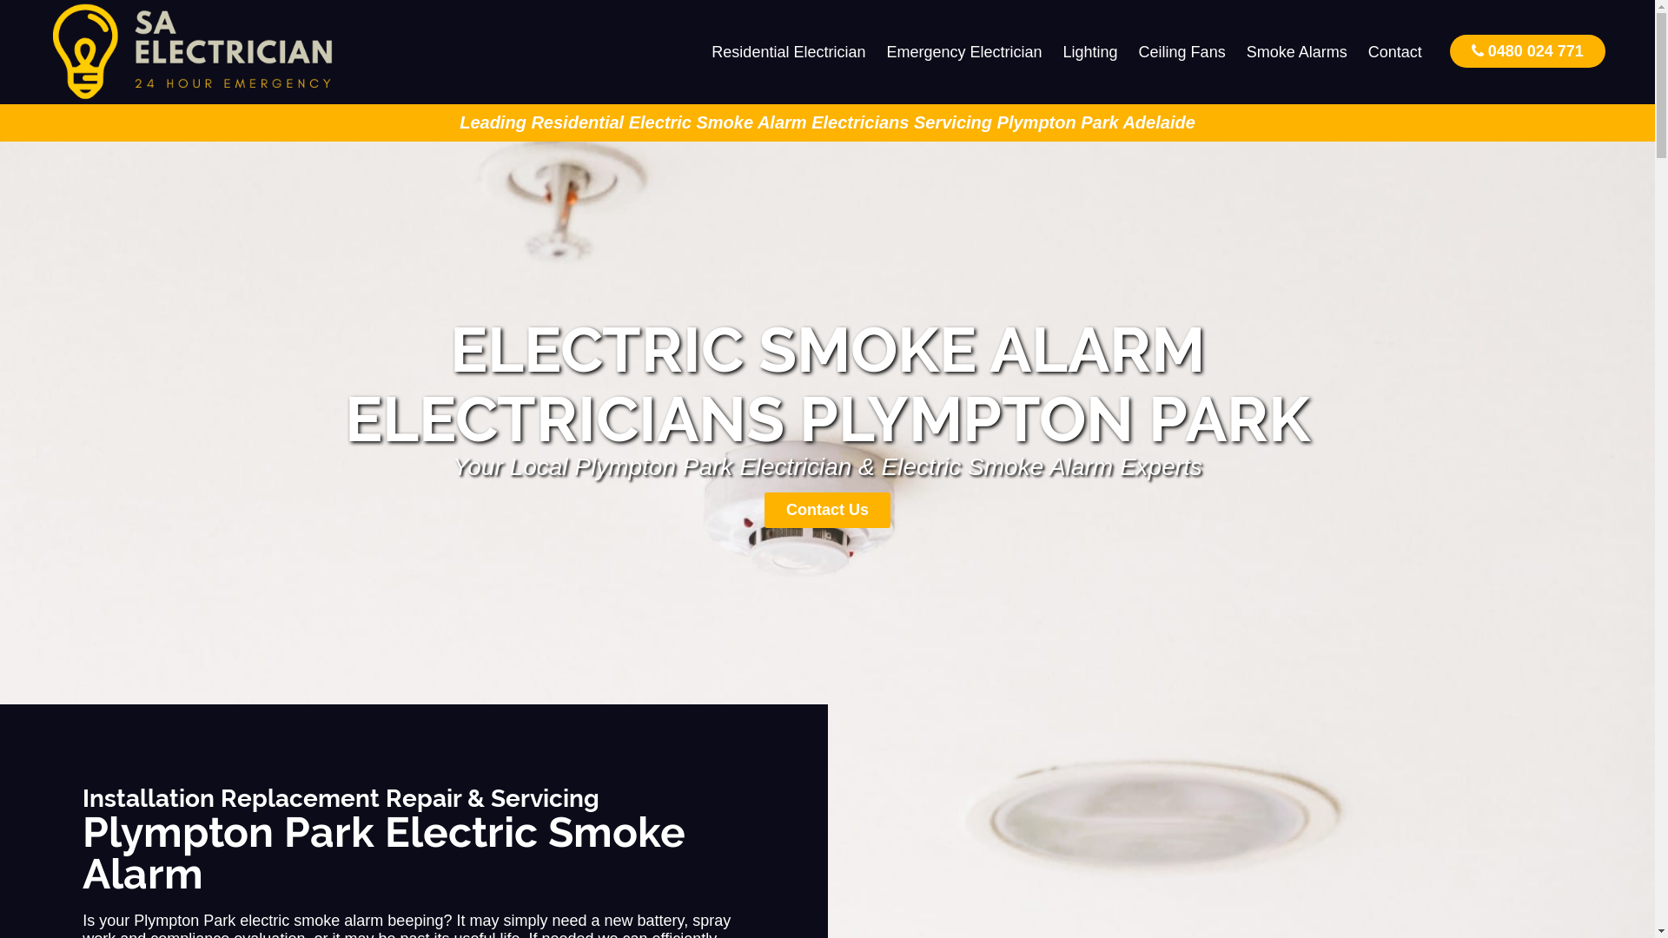  I want to click on Contact, so click(1395, 52).